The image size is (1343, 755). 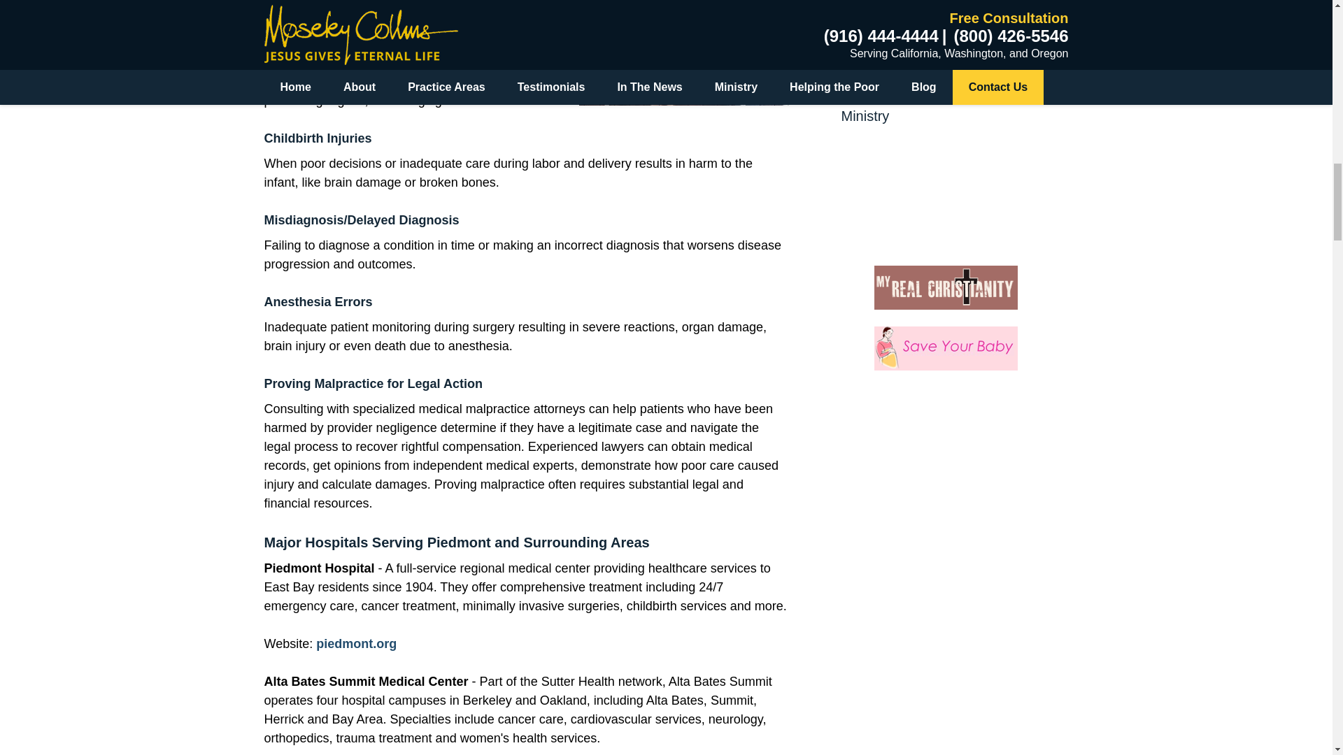 What do you see at coordinates (355, 643) in the screenshot?
I see `piedmont.org` at bounding box center [355, 643].